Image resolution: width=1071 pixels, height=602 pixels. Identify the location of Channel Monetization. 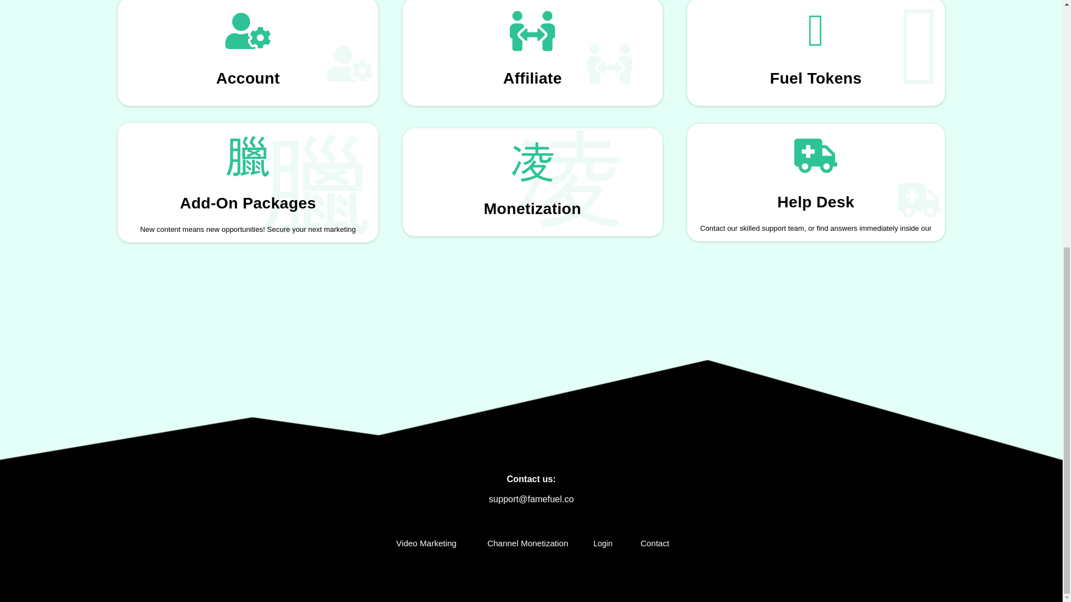
(525, 543).